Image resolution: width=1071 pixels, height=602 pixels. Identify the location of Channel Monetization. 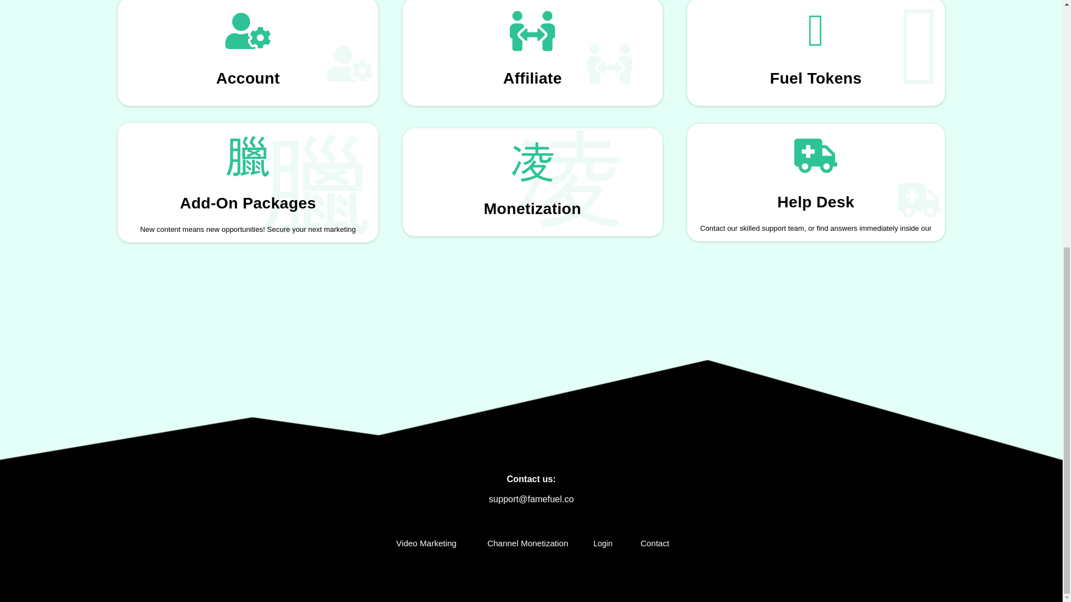
(525, 543).